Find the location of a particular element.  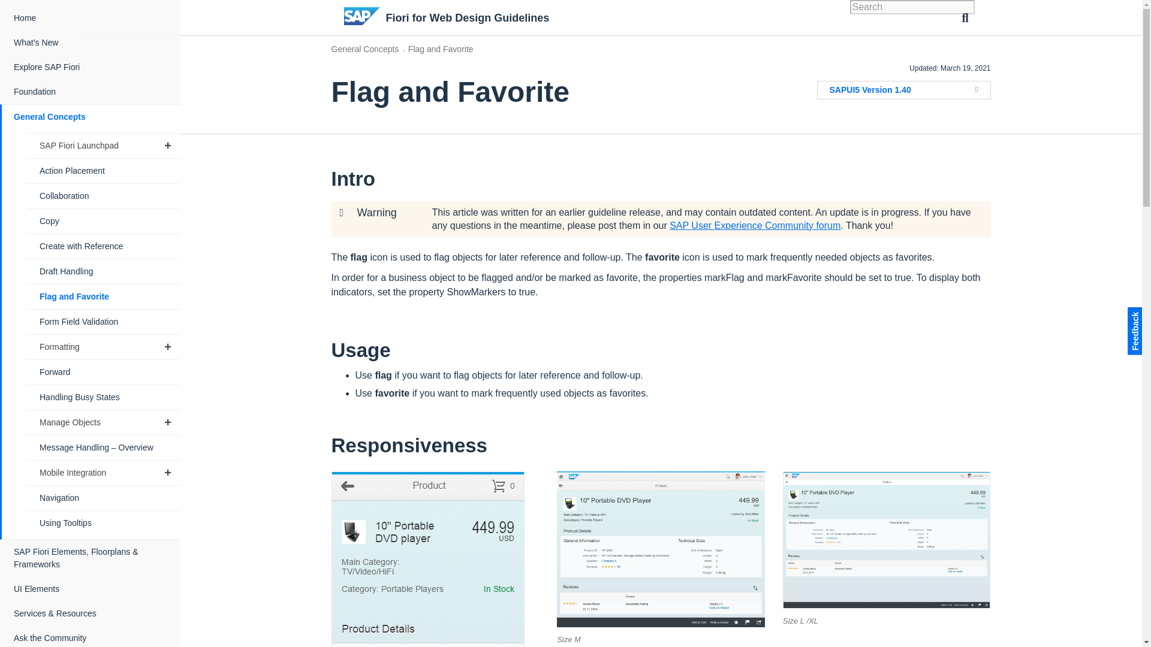

Create with Reference is located at coordinates (103, 246).